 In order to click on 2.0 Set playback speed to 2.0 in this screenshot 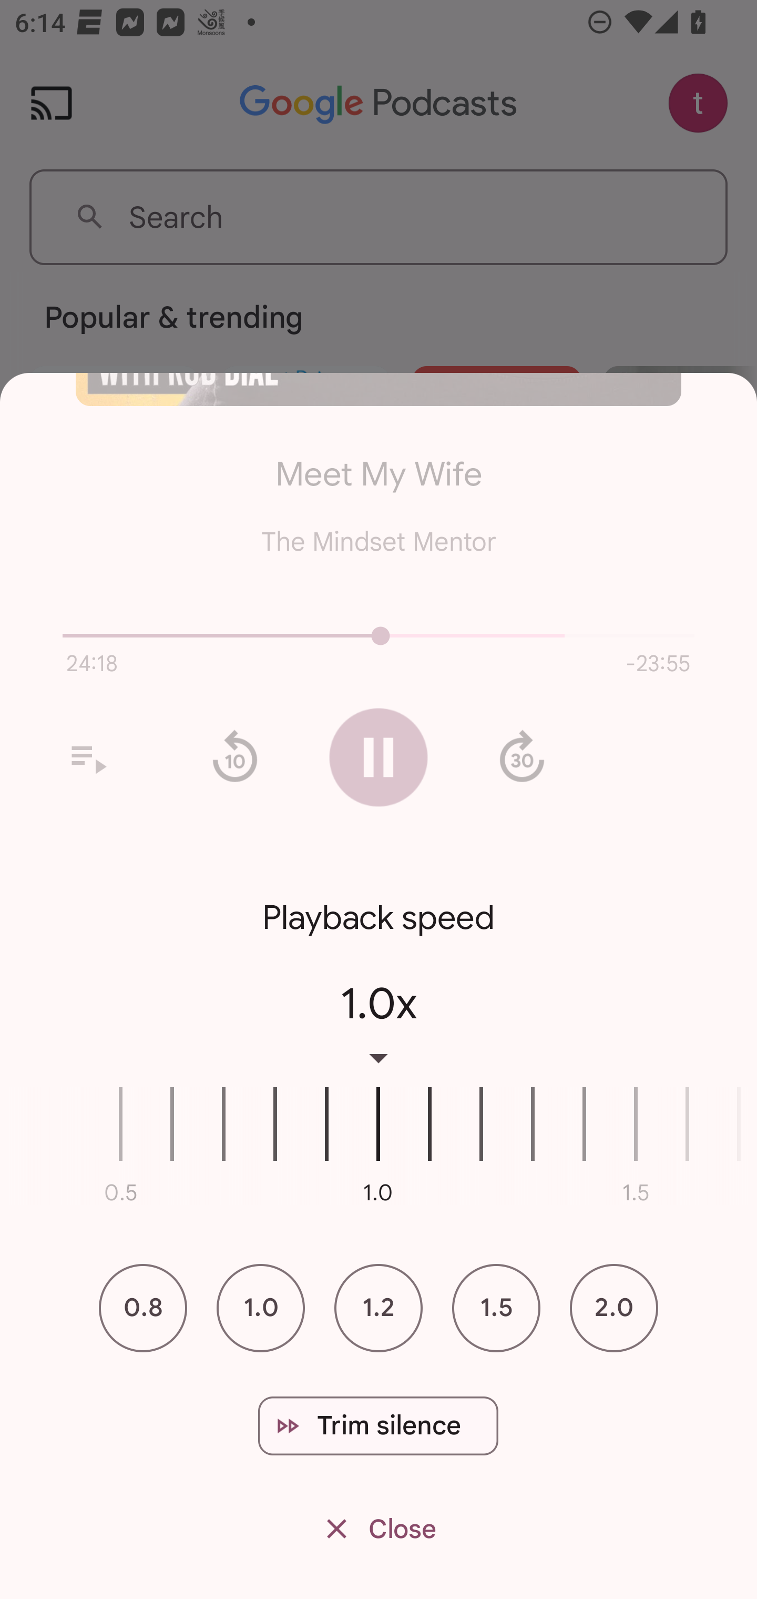, I will do `click(614, 1308)`.